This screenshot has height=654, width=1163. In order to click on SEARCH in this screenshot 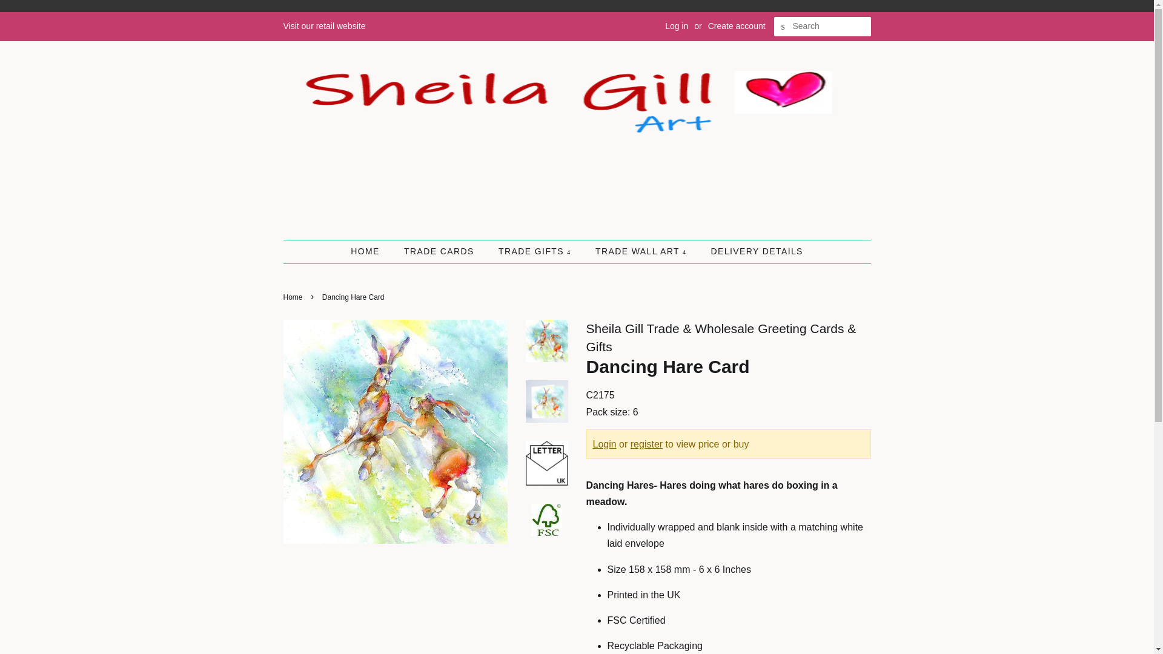, I will do `click(784, 27)`.